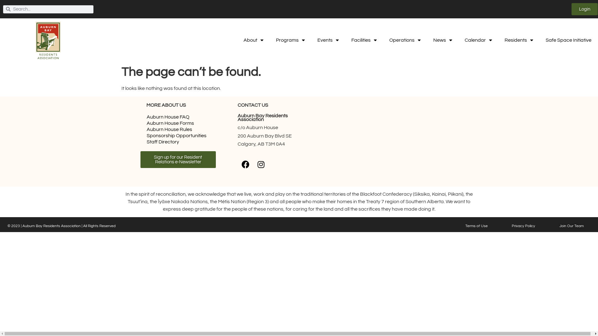 Image resolution: width=598 pixels, height=336 pixels. I want to click on Safe Space Initiative, so click(569, 40).